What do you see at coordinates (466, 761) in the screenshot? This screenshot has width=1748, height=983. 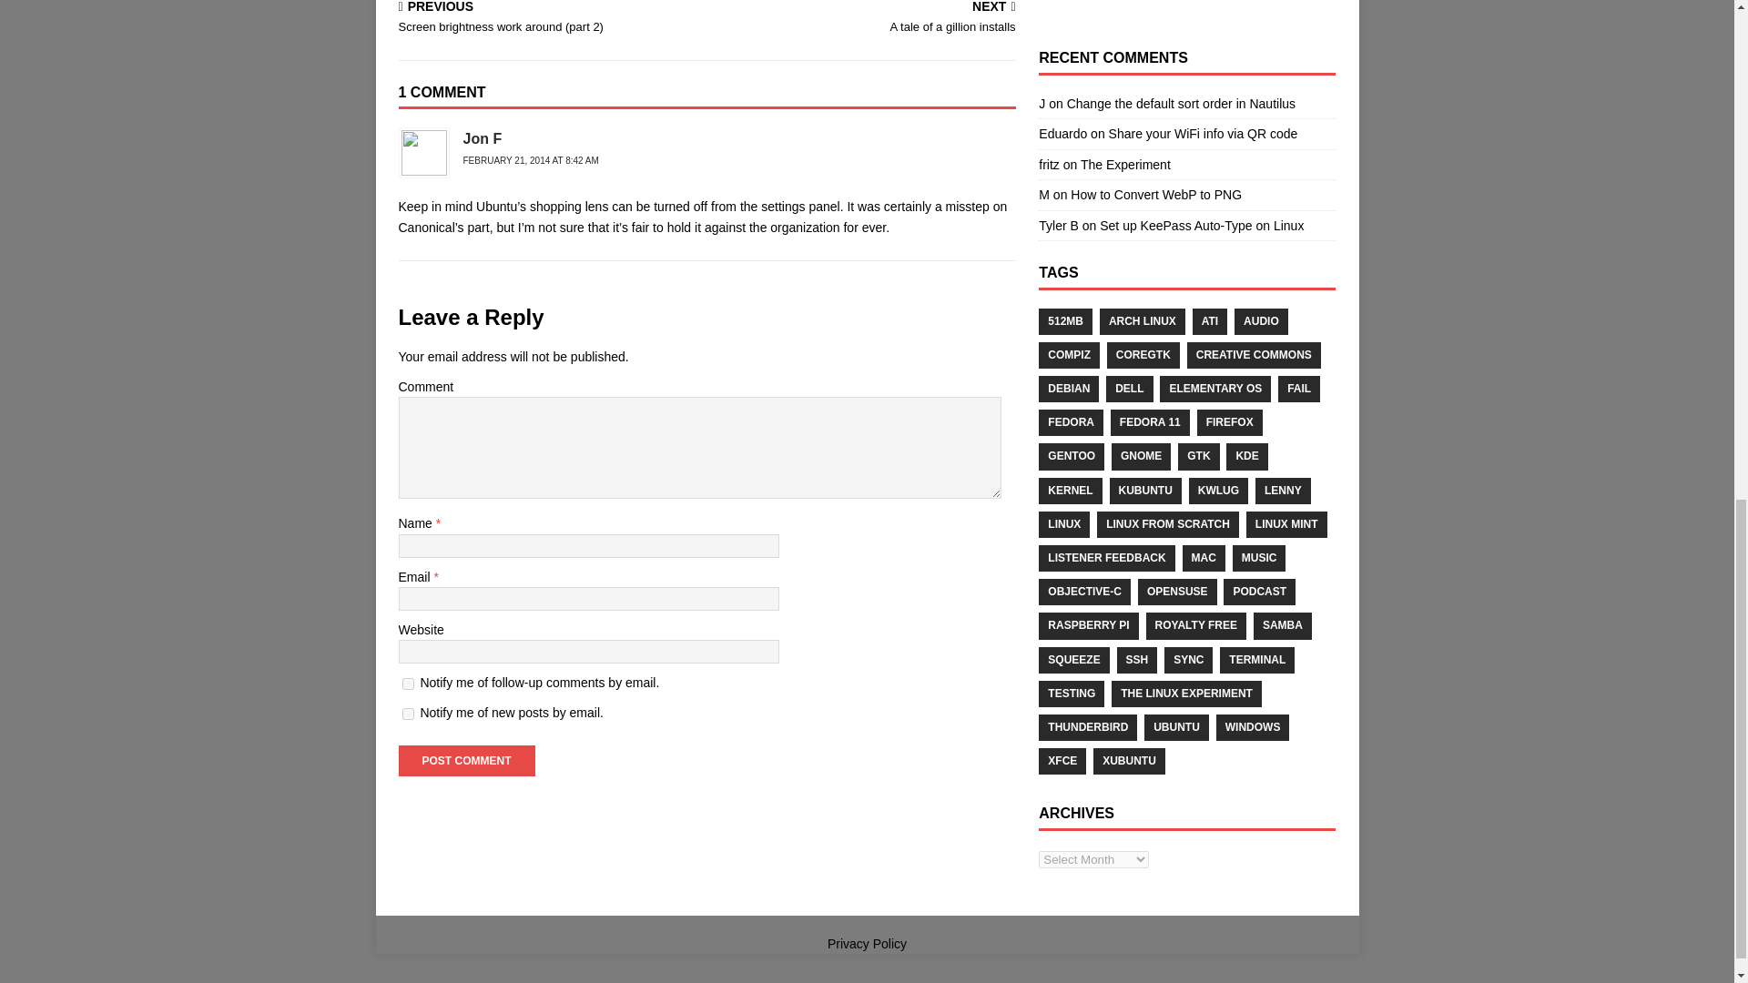 I see `Advertisement` at bounding box center [466, 761].